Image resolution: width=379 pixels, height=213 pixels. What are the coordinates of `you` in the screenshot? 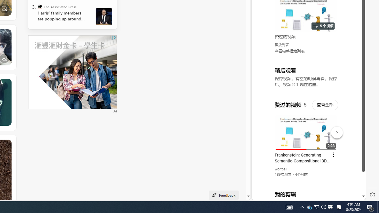 It's located at (306, 180).